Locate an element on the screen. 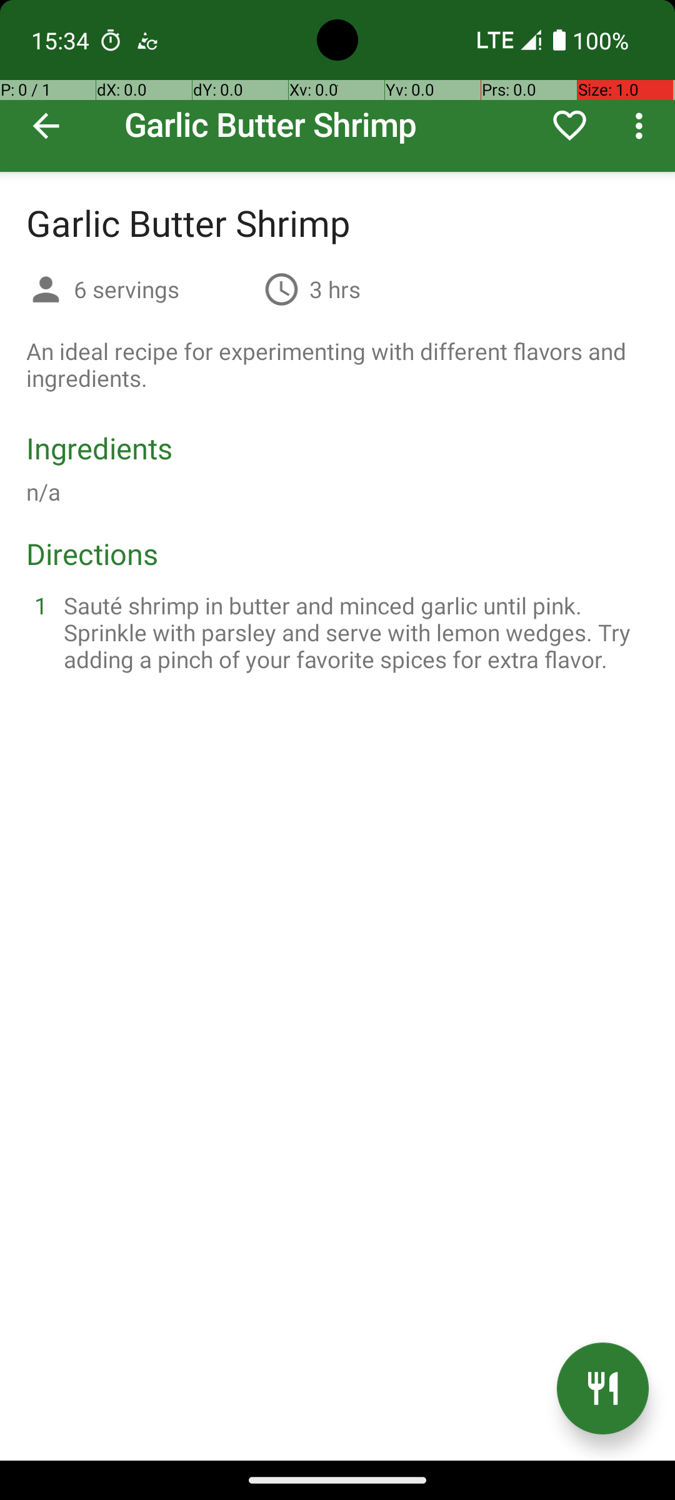 The image size is (675, 1500). n/a is located at coordinates (44, 491).